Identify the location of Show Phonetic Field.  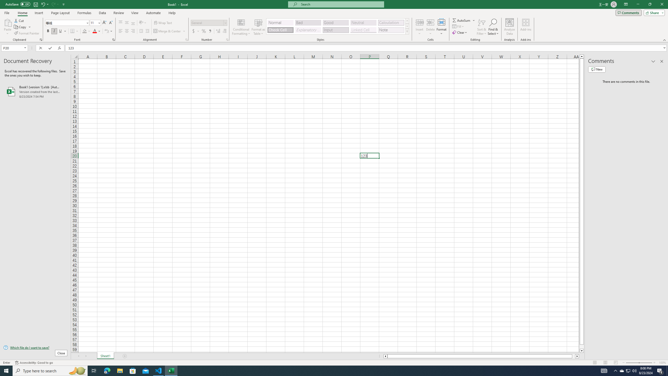
(106, 31).